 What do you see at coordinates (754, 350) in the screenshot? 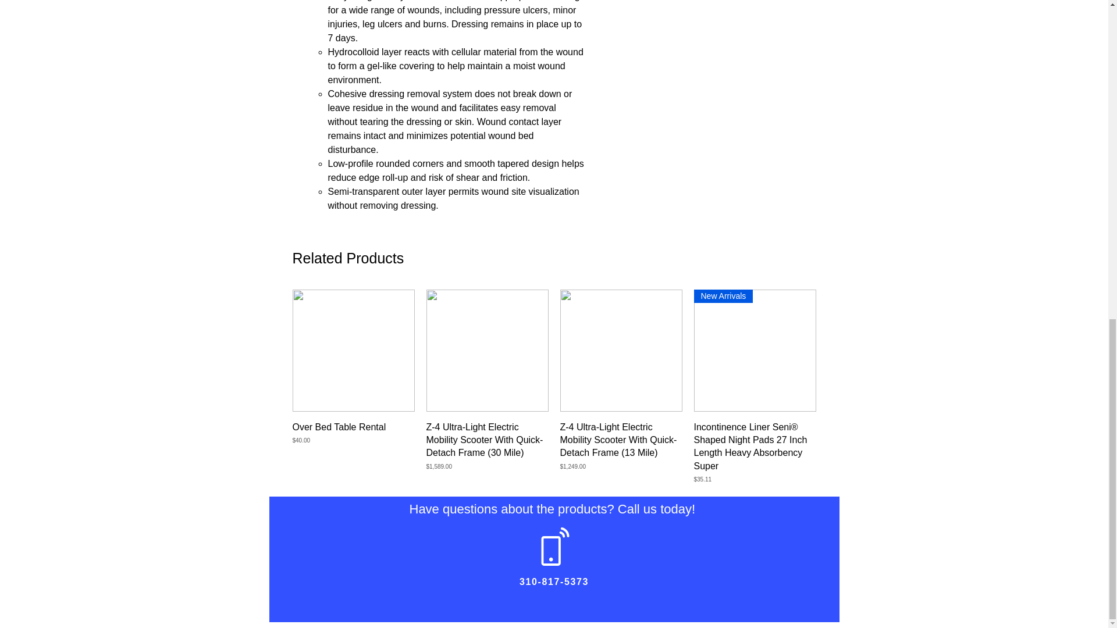
I see `New Arrivals` at bounding box center [754, 350].